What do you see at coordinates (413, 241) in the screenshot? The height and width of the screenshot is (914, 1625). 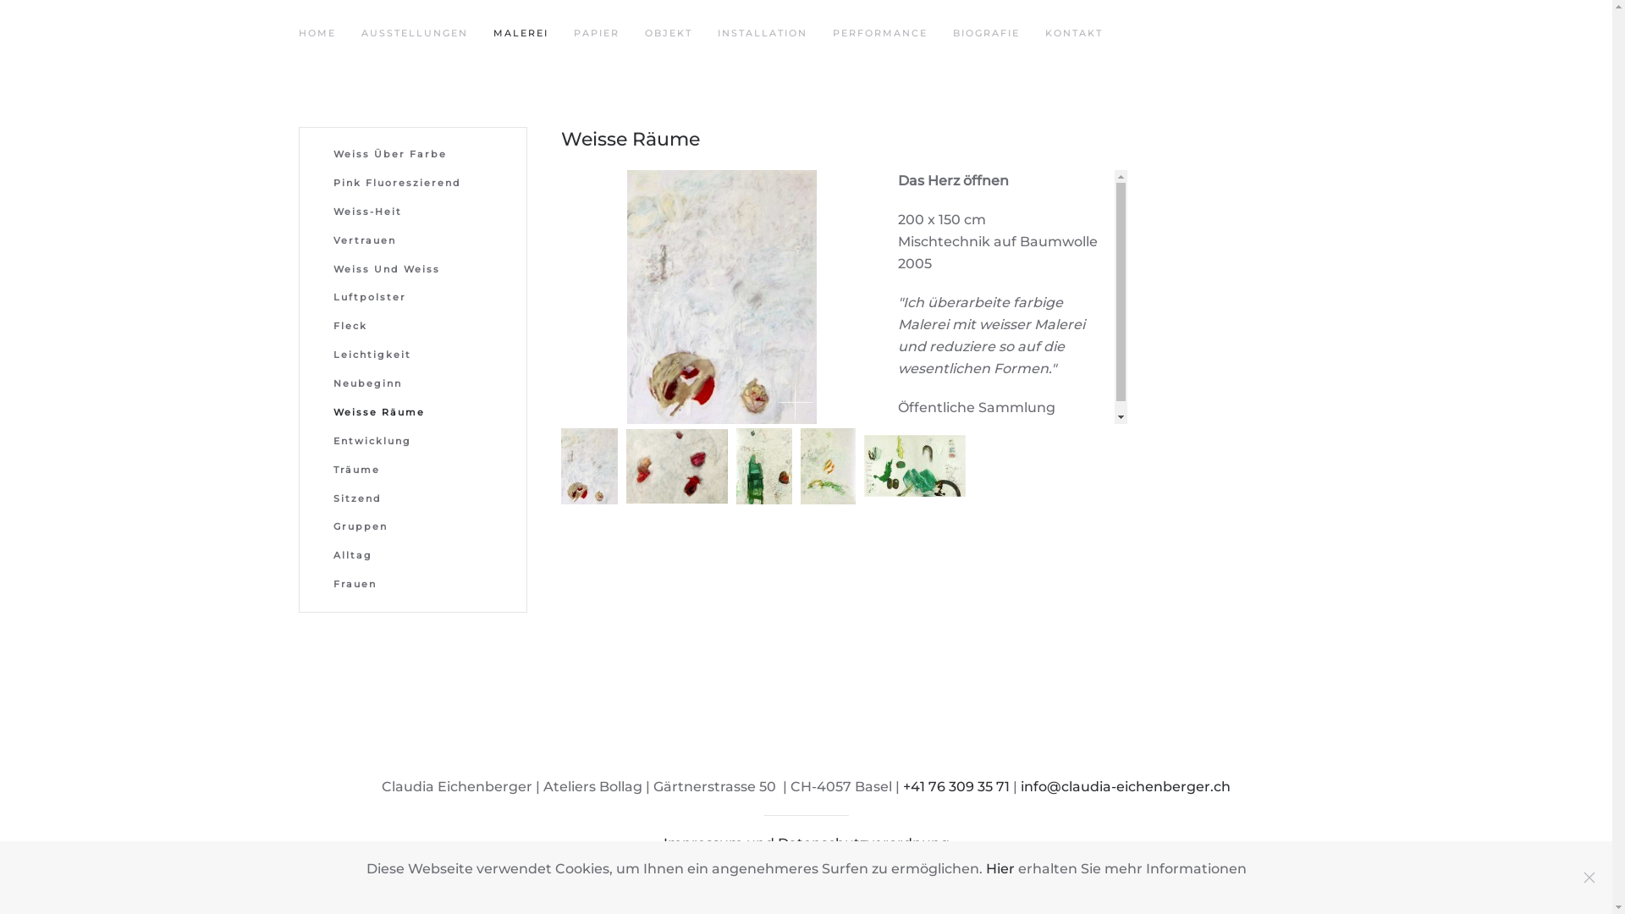 I see `Vertrauen` at bounding box center [413, 241].